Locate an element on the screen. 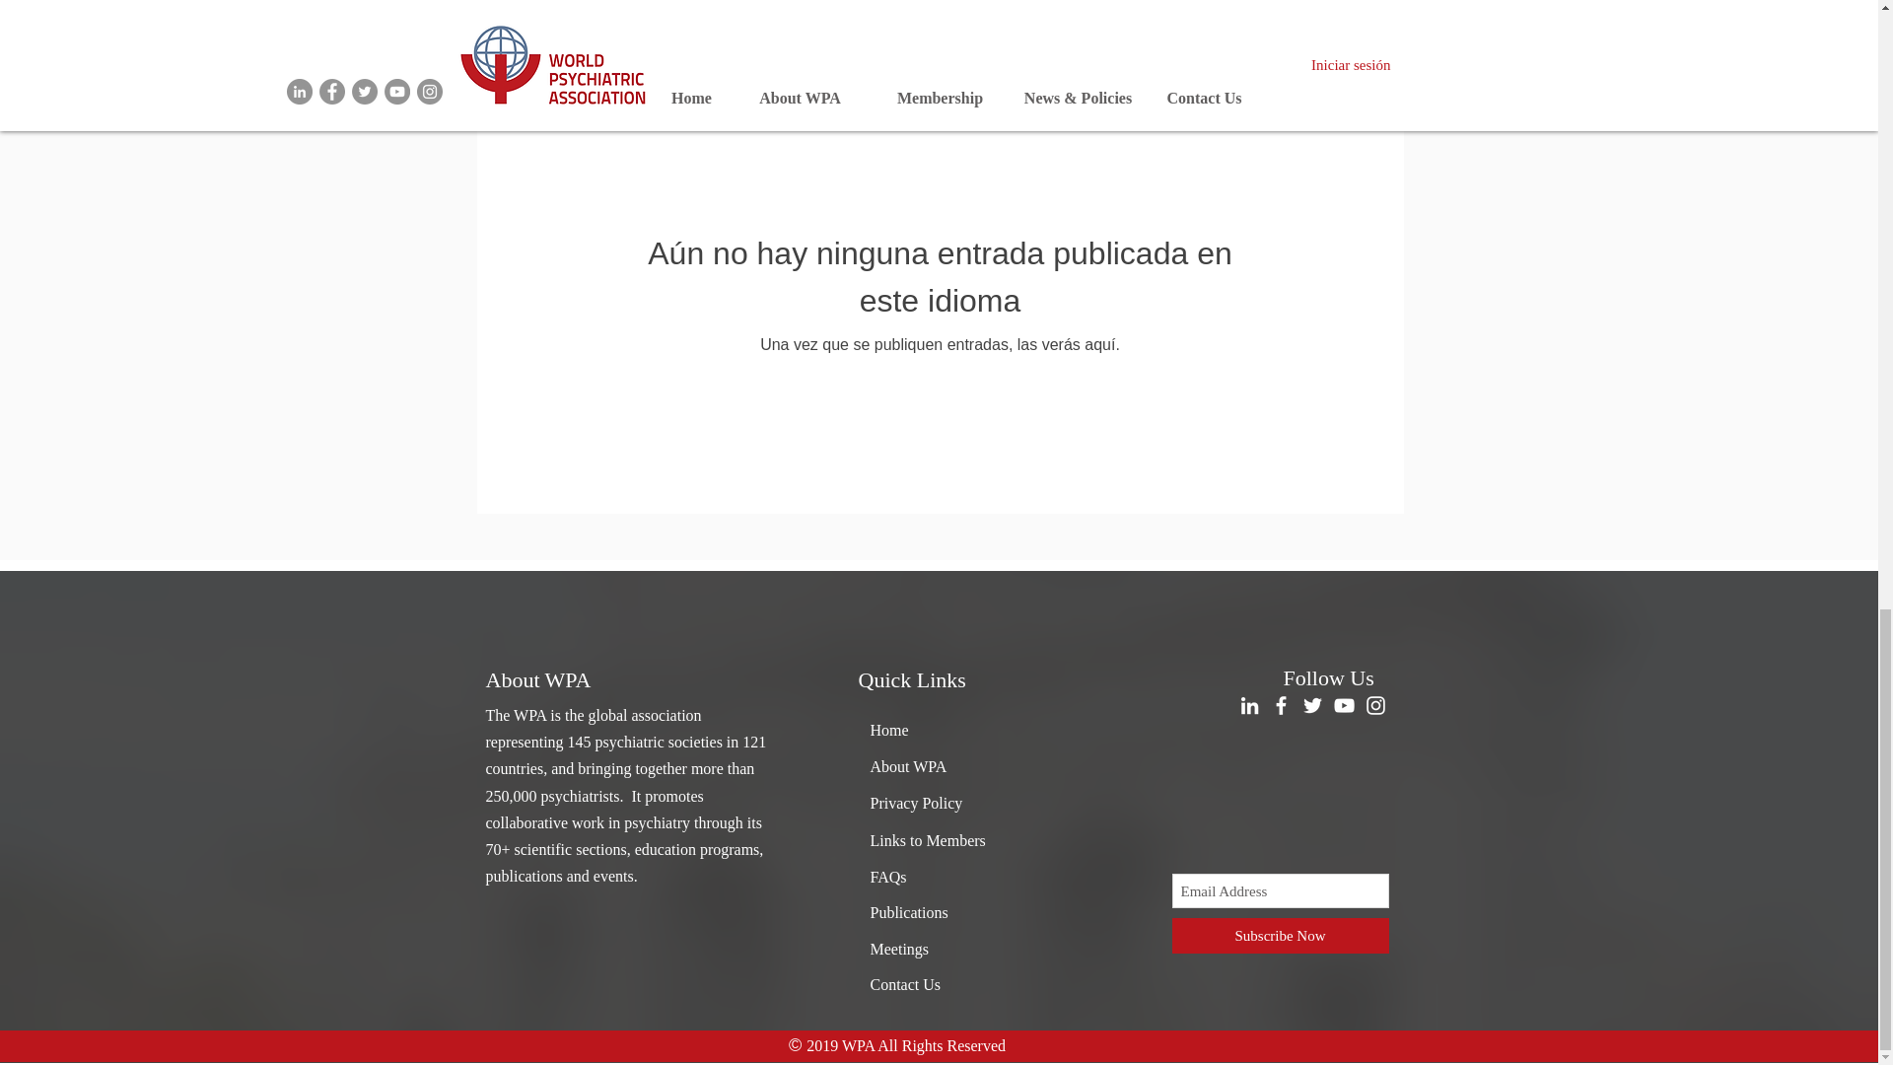 The image size is (1893, 1065). Privacy Policy is located at coordinates (915, 803).